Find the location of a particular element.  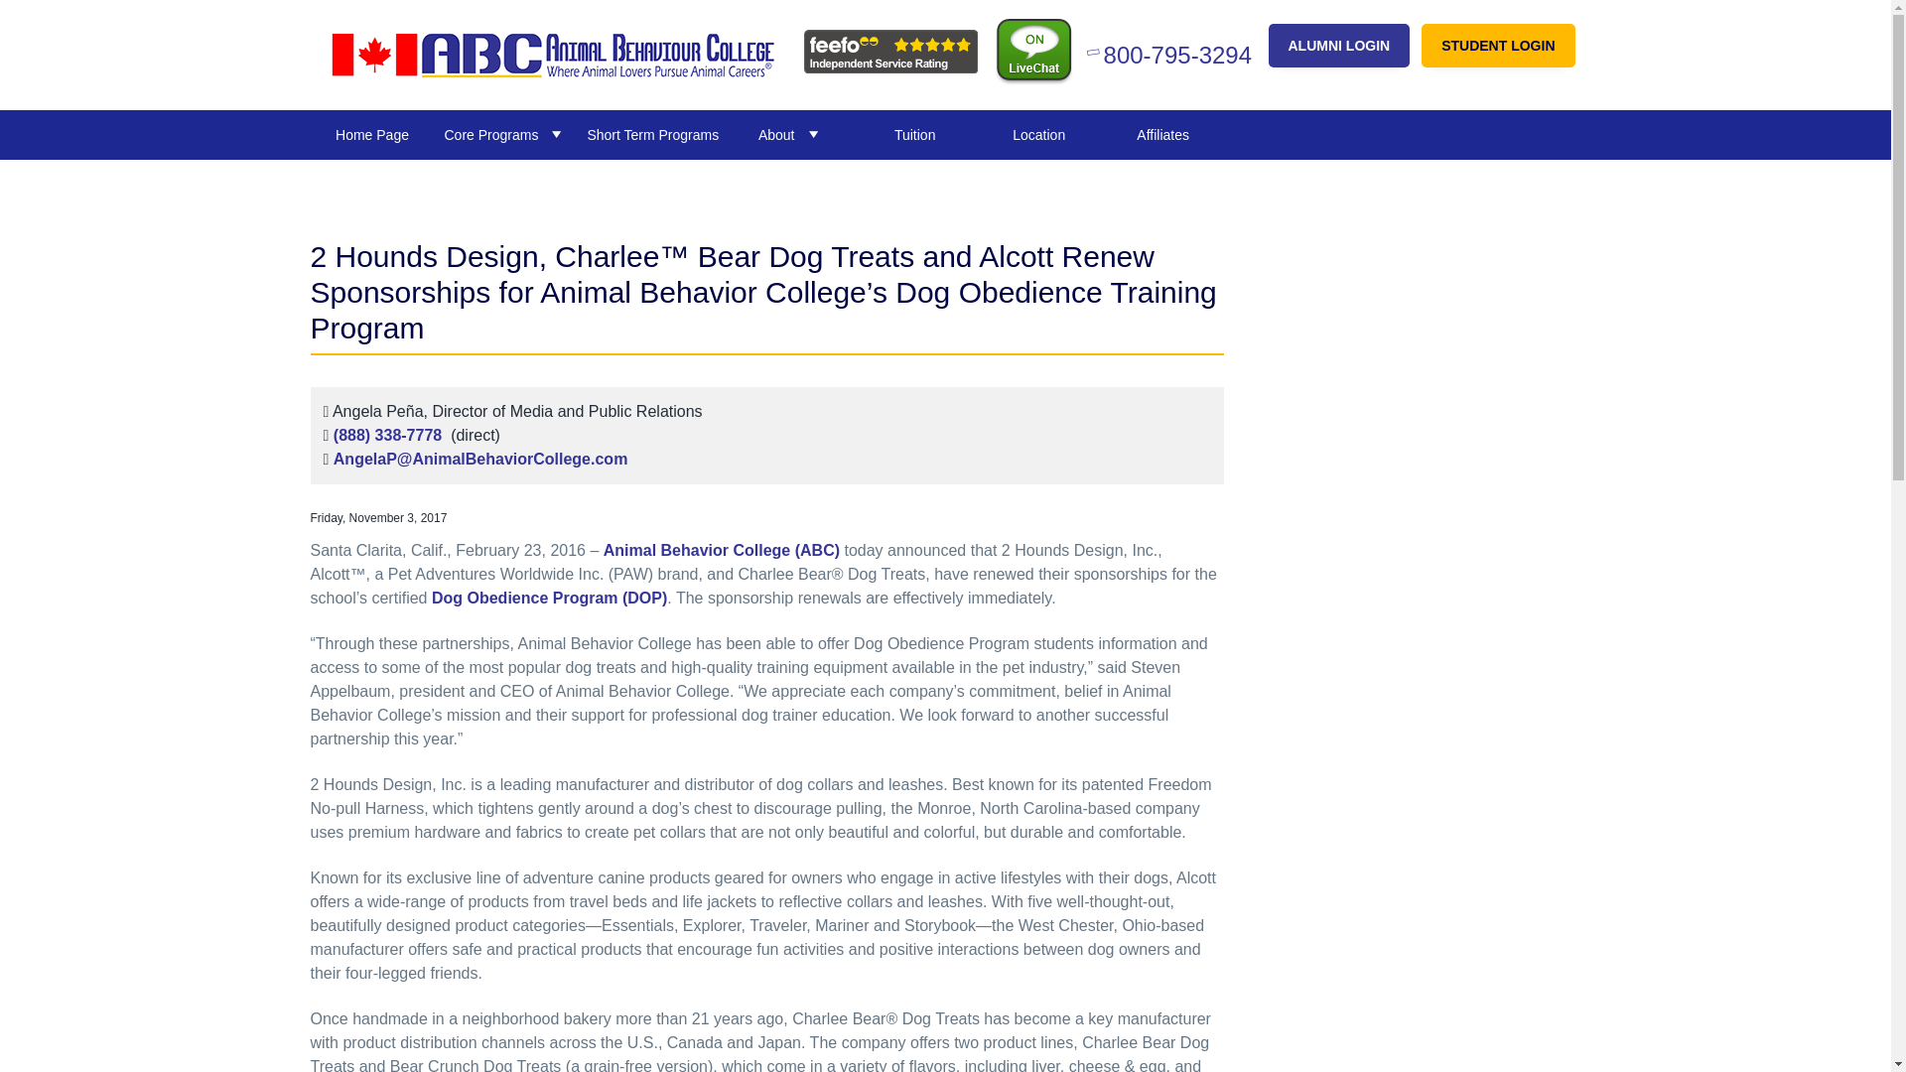

About is located at coordinates (790, 135).